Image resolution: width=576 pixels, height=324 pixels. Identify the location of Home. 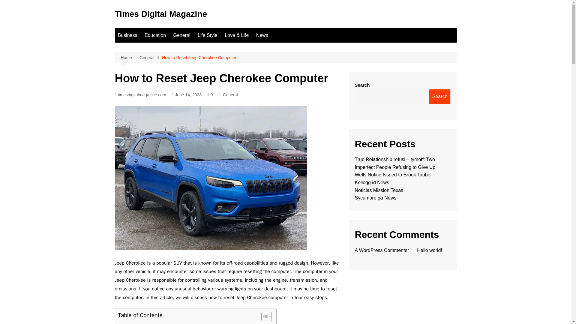
(130, 58).